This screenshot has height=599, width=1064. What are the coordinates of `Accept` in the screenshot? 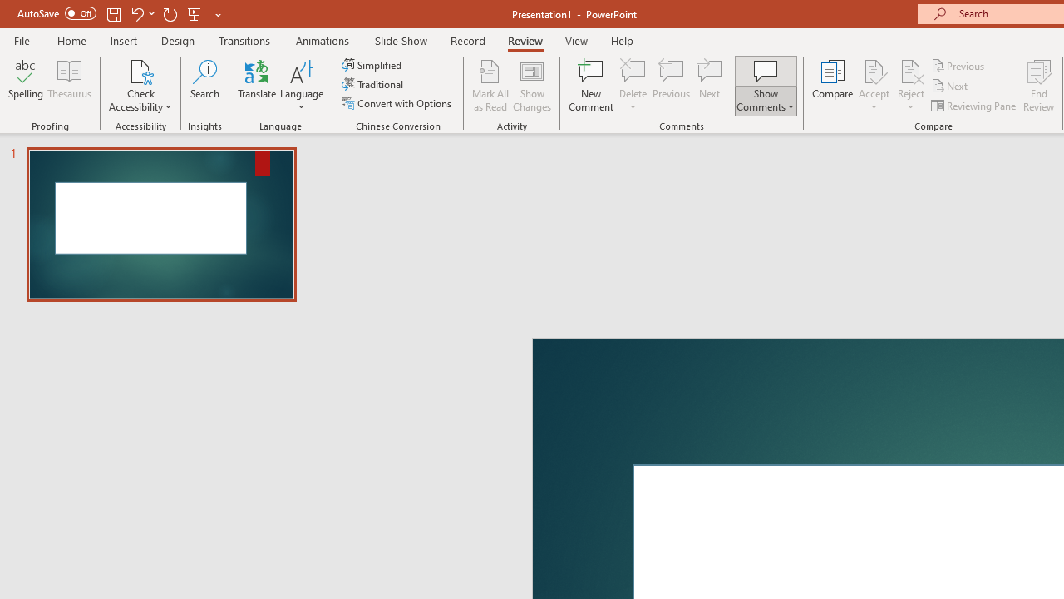 It's located at (874, 85).